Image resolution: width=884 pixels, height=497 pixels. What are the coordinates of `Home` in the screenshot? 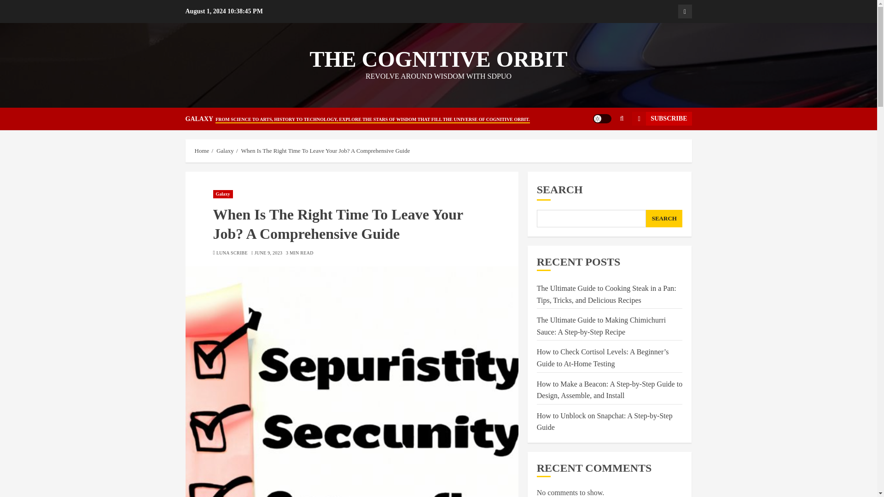 It's located at (202, 150).